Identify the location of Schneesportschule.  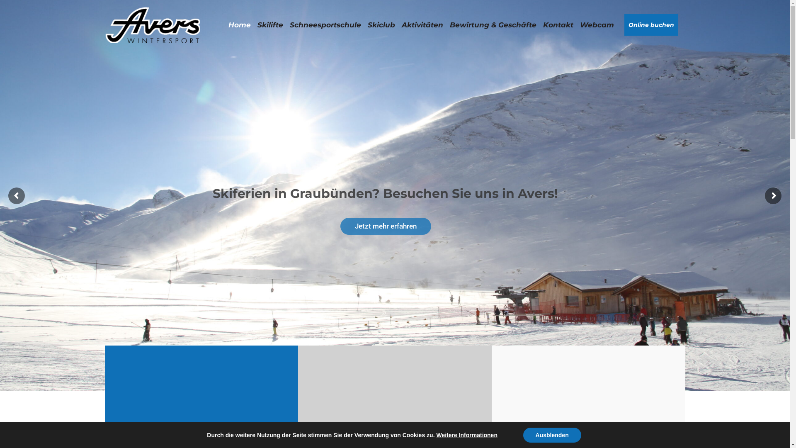
(325, 25).